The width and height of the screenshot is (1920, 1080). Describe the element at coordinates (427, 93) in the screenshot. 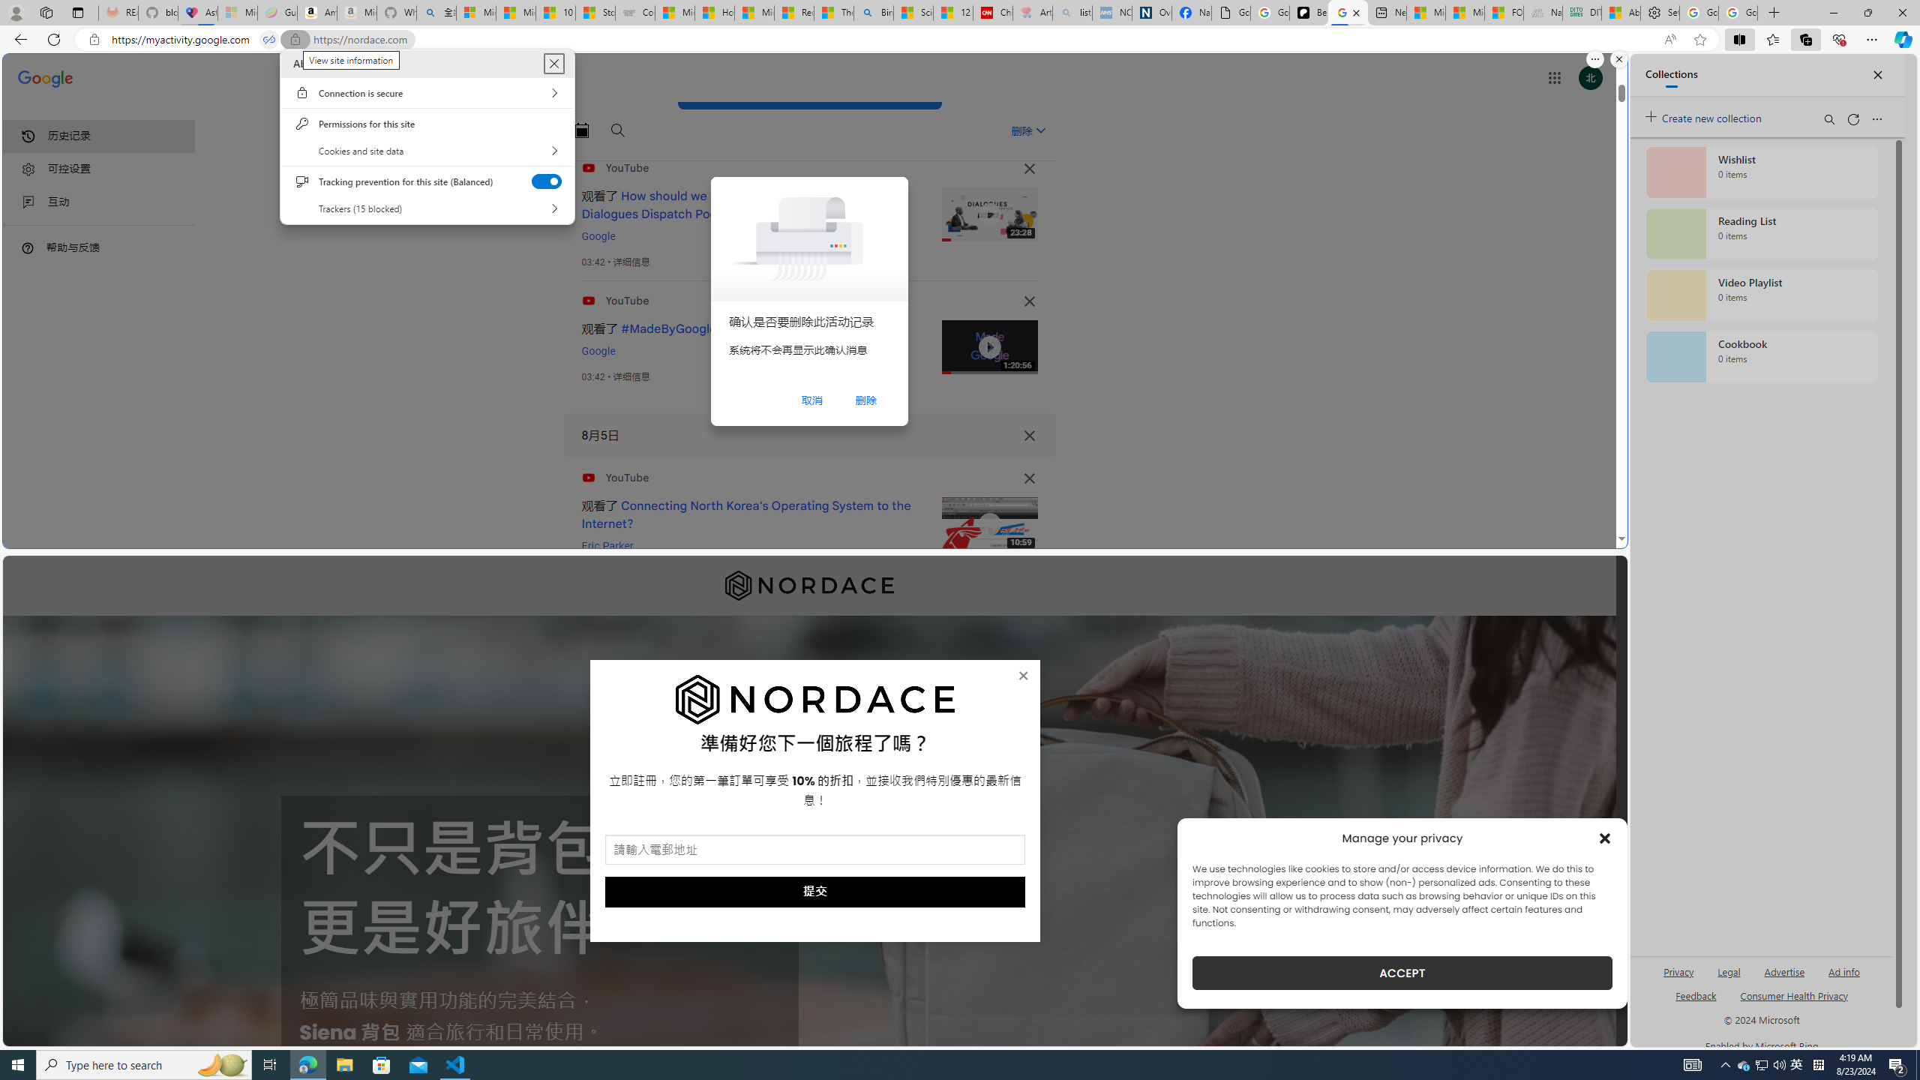

I see `Connection is secure` at that location.